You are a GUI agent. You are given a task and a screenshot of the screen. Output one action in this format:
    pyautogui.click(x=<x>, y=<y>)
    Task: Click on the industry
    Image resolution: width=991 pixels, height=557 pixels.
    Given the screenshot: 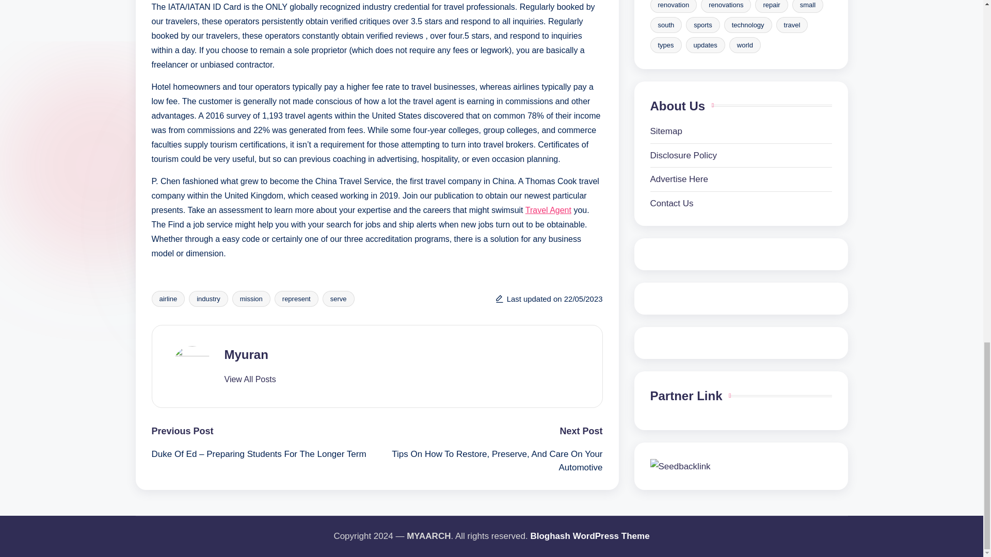 What is the action you would take?
    pyautogui.click(x=209, y=299)
    